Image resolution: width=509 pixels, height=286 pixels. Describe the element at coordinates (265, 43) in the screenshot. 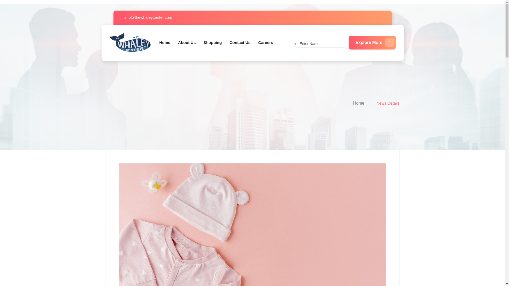

I see `Careers` at that location.